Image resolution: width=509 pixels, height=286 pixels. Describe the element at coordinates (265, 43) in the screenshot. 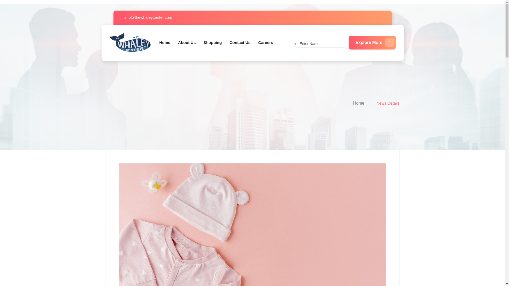

I see `Careers` at that location.